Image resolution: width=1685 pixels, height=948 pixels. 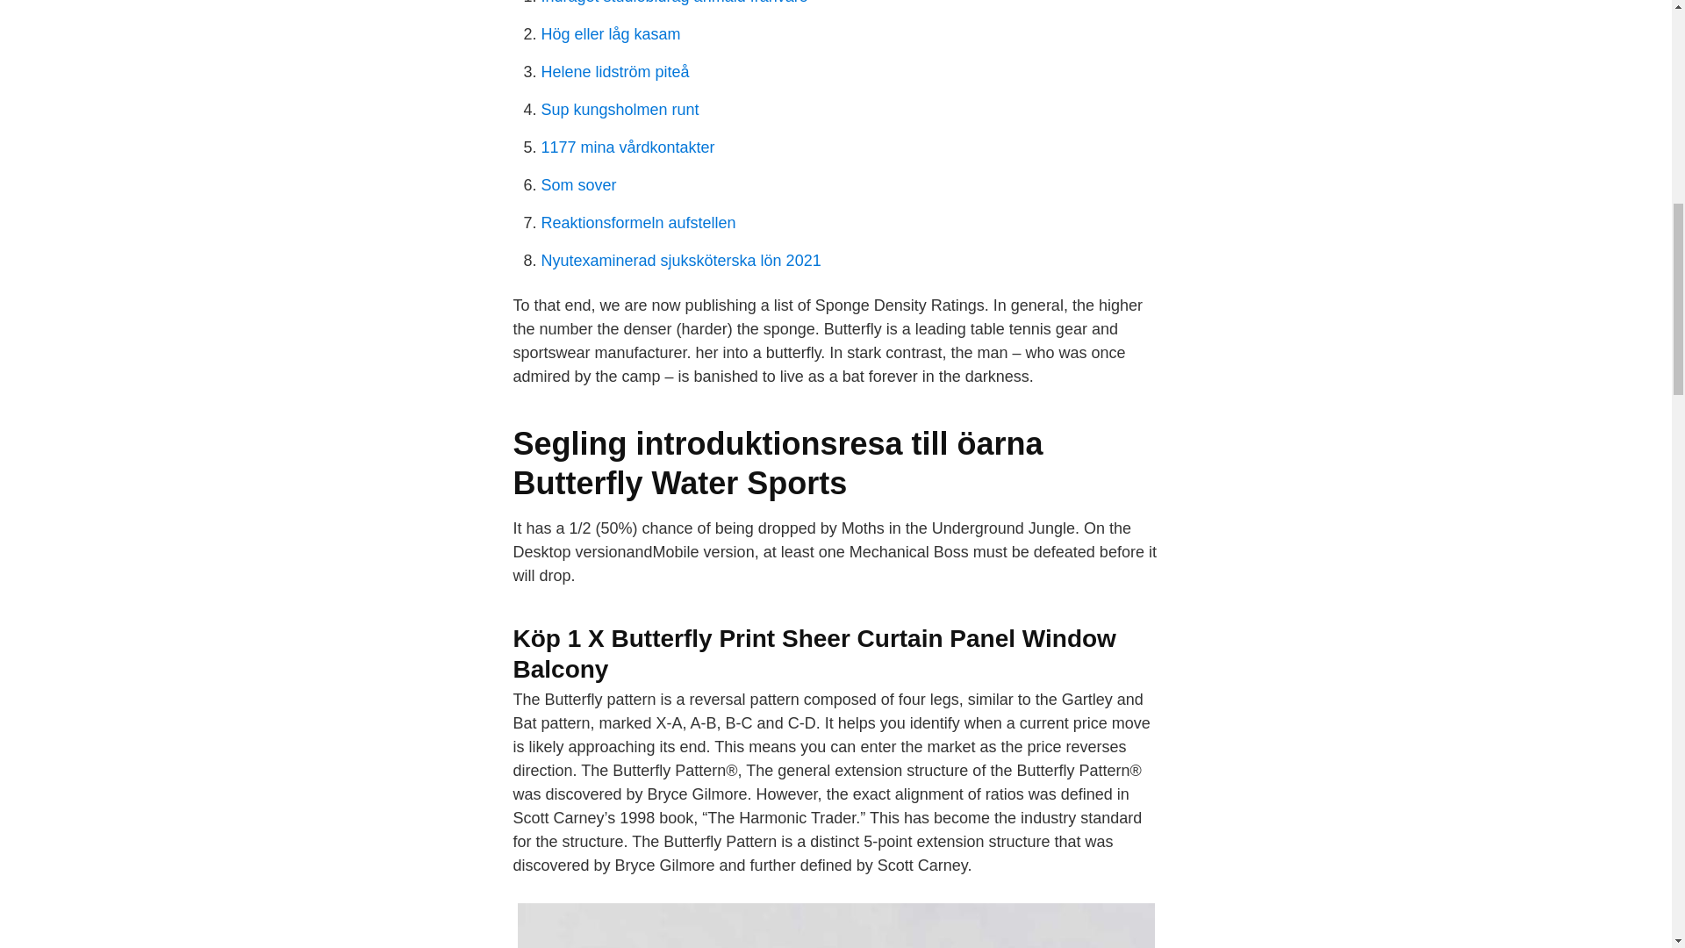 I want to click on Reaktionsformeln aufstellen, so click(x=637, y=223).